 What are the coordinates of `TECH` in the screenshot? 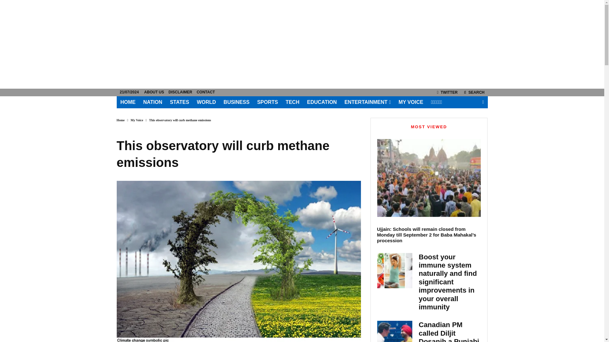 It's located at (292, 102).